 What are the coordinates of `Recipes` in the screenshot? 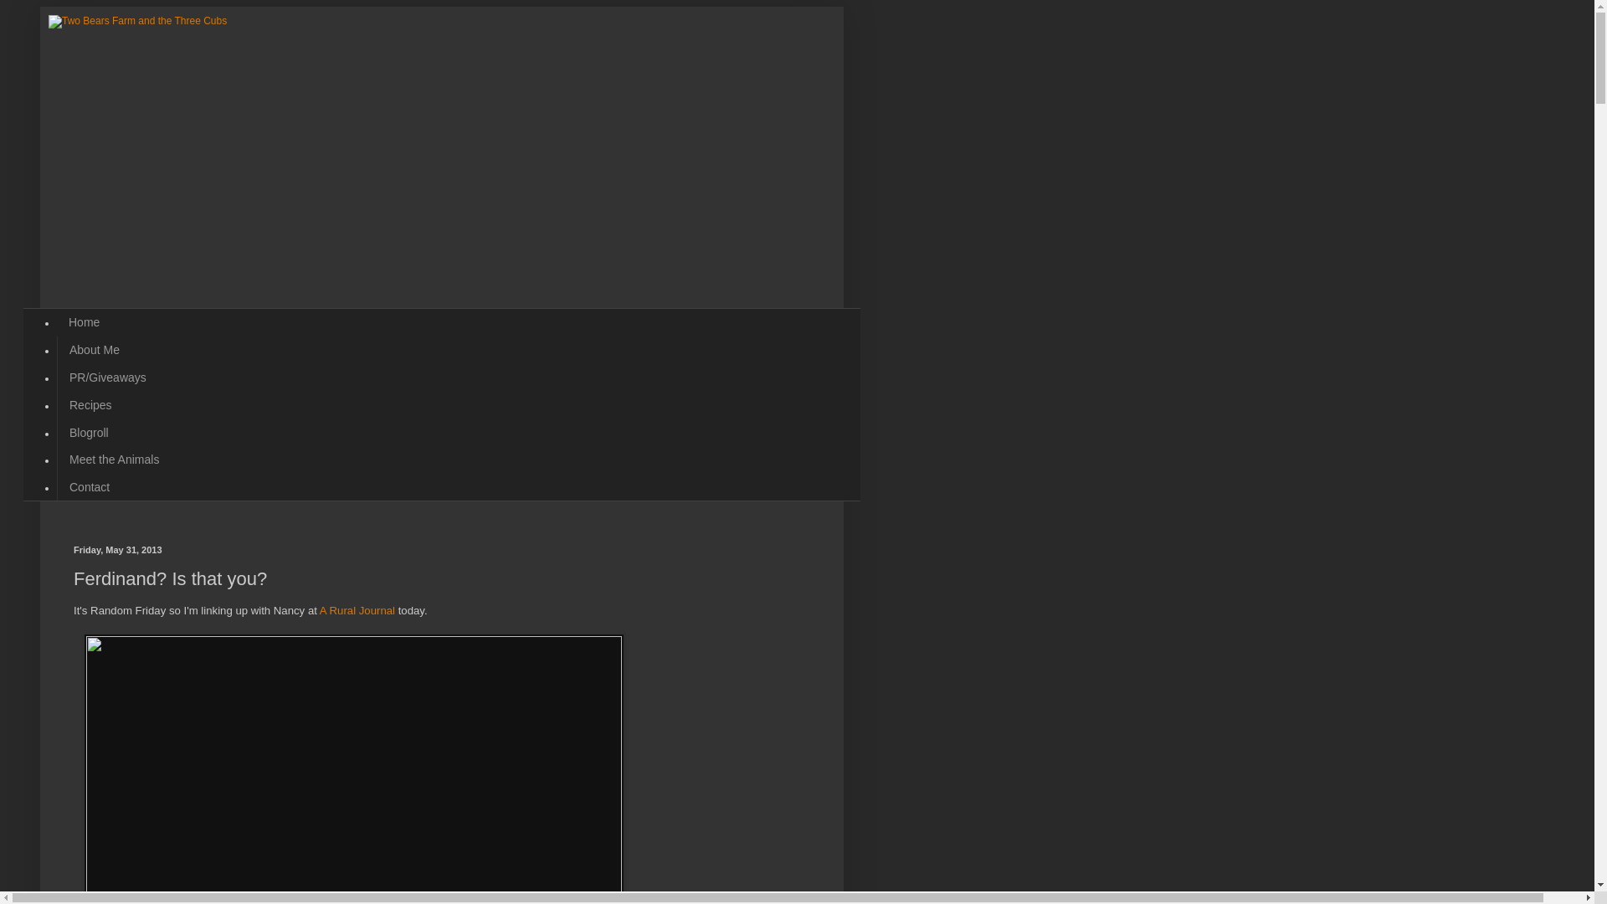 It's located at (90, 404).